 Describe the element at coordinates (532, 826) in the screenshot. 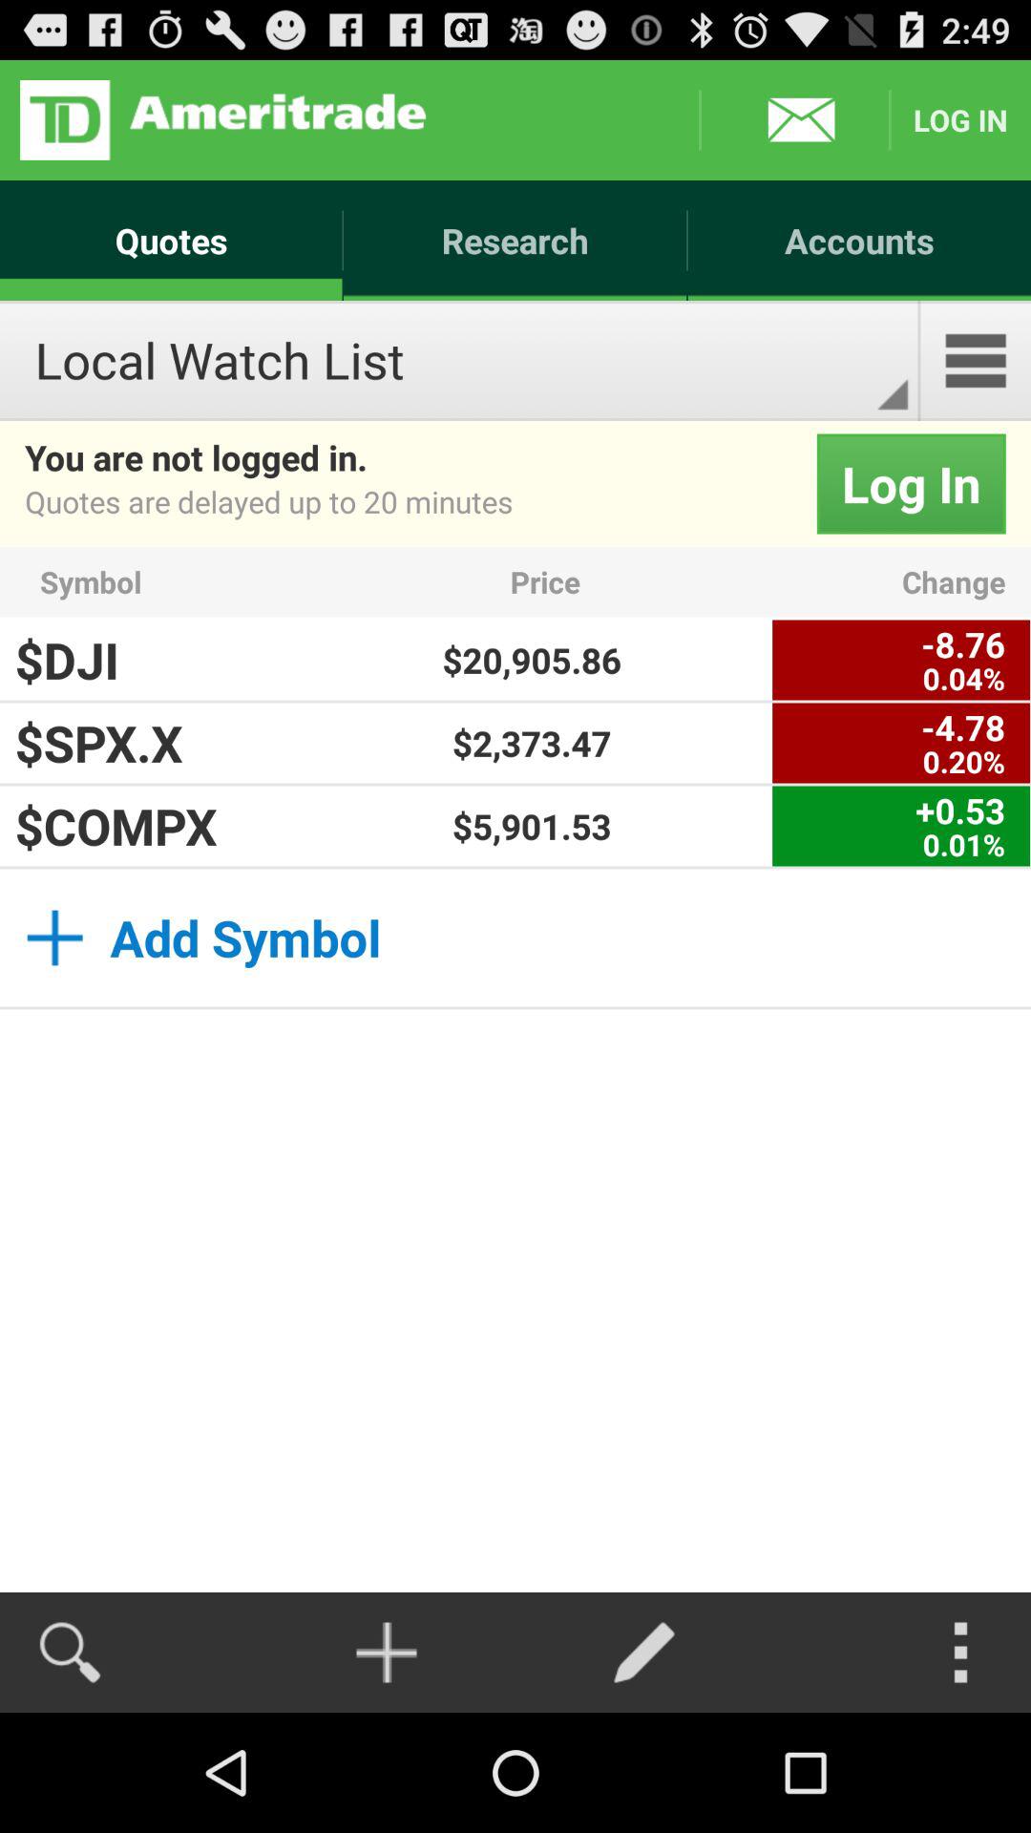

I see `tap icon next to $compx` at that location.